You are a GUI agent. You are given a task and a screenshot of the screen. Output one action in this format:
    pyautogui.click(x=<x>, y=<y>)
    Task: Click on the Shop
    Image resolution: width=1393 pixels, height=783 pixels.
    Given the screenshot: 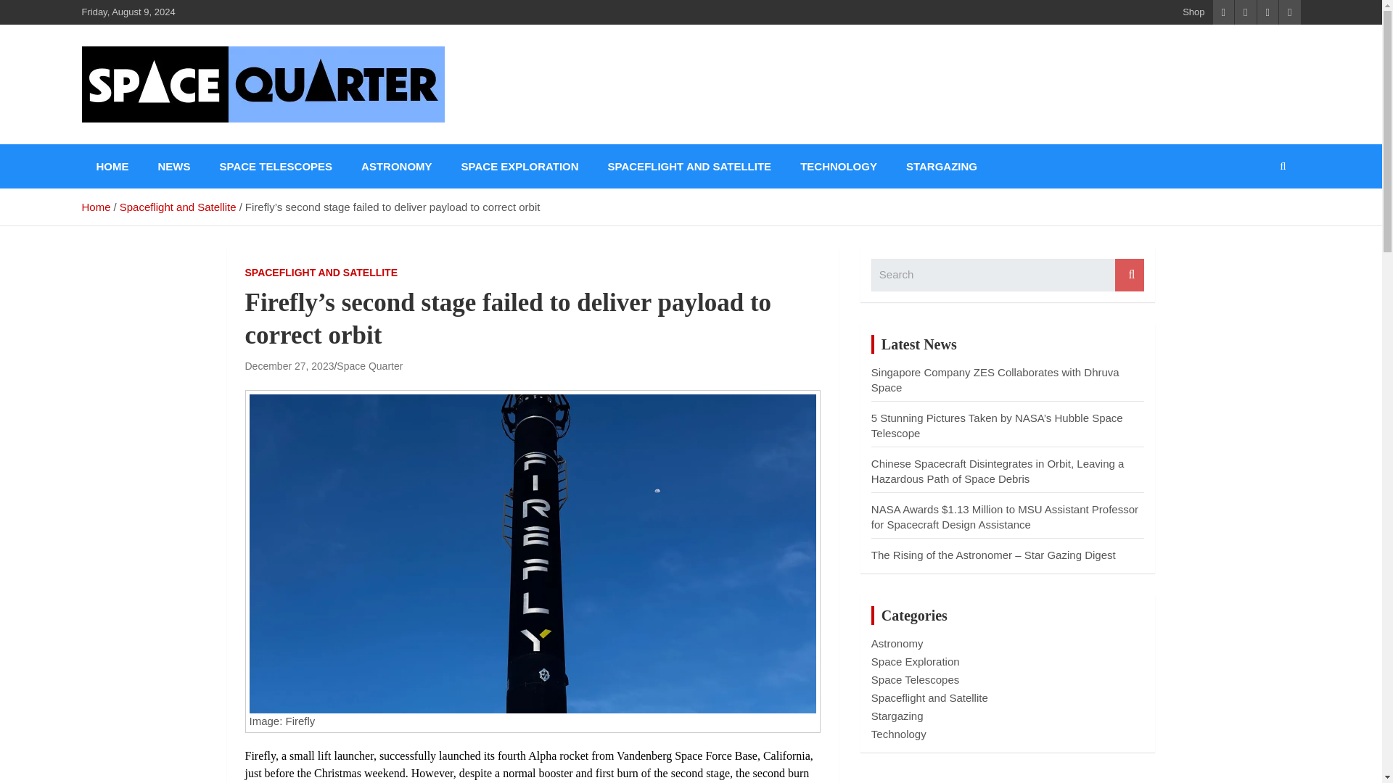 What is the action you would take?
    pyautogui.click(x=1193, y=12)
    